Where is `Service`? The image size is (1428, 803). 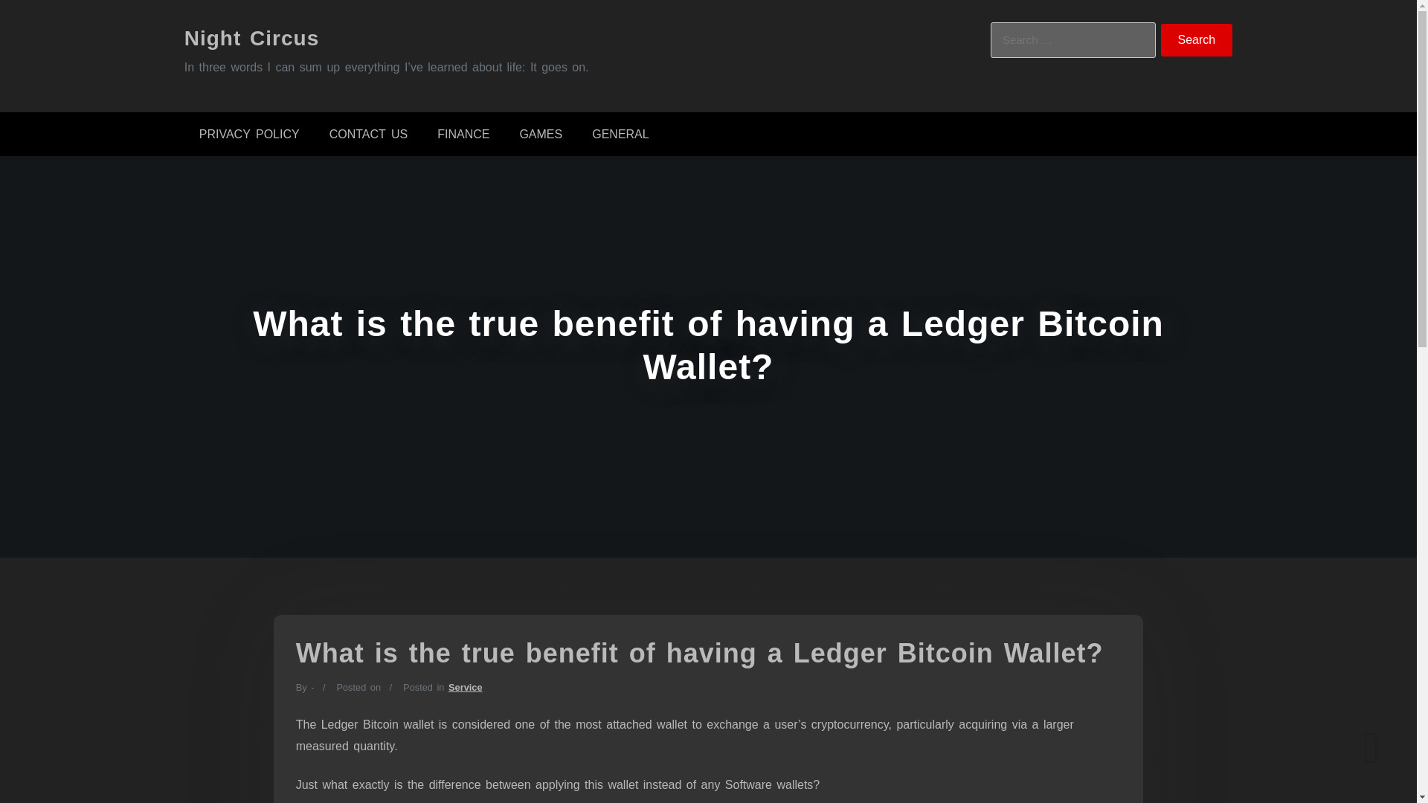 Service is located at coordinates (465, 687).